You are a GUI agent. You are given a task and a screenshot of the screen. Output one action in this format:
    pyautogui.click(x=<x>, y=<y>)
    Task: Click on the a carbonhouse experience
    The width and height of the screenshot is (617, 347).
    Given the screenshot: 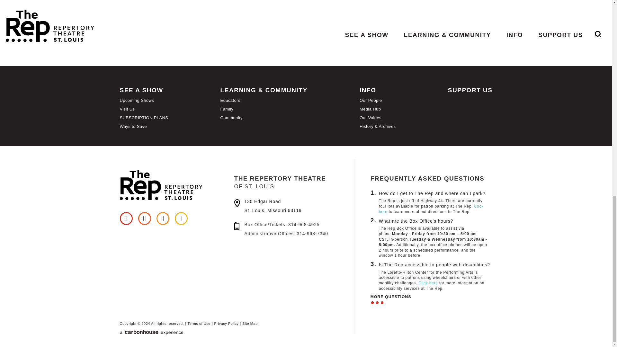 What is the action you would take?
    pyautogui.click(x=188, y=332)
    